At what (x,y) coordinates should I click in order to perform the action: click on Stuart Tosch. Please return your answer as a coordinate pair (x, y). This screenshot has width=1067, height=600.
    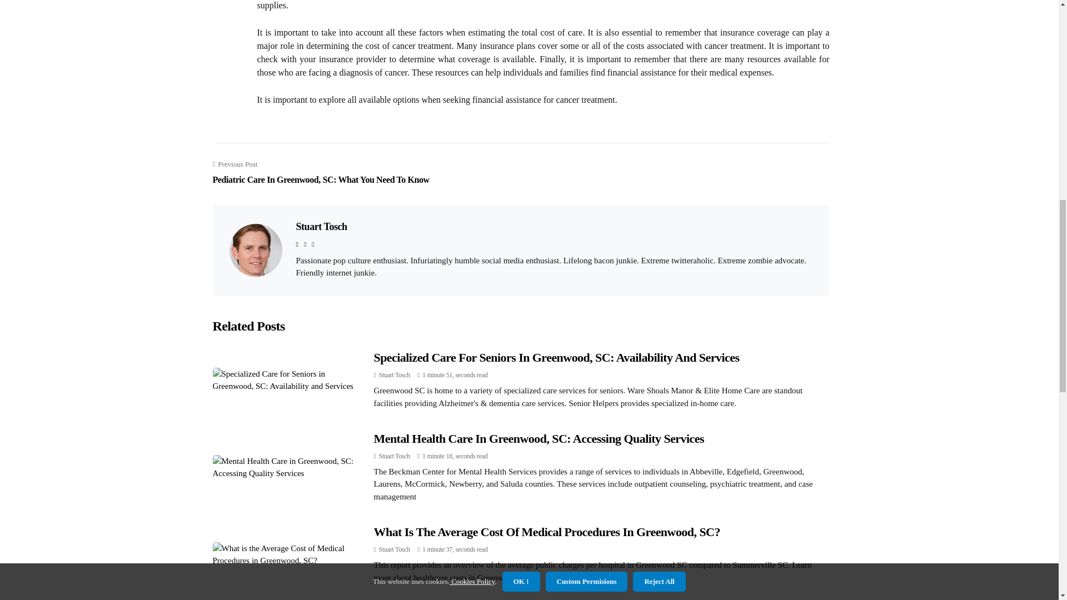
    Looking at the image, I should click on (394, 456).